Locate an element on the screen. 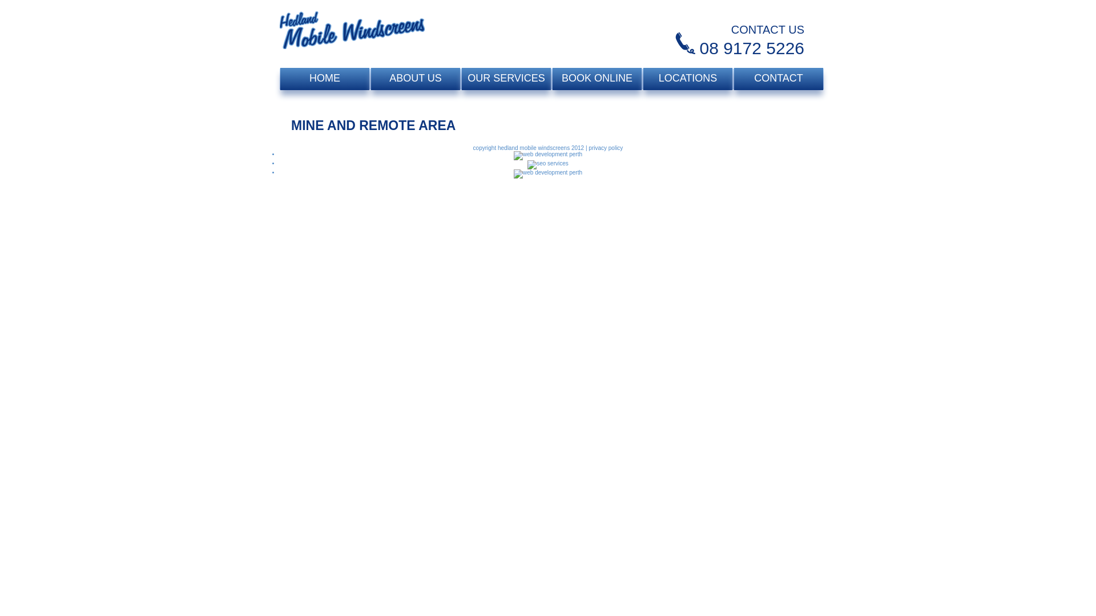 The height and width of the screenshot is (616, 1096). OUR SERVICES is located at coordinates (506, 79).